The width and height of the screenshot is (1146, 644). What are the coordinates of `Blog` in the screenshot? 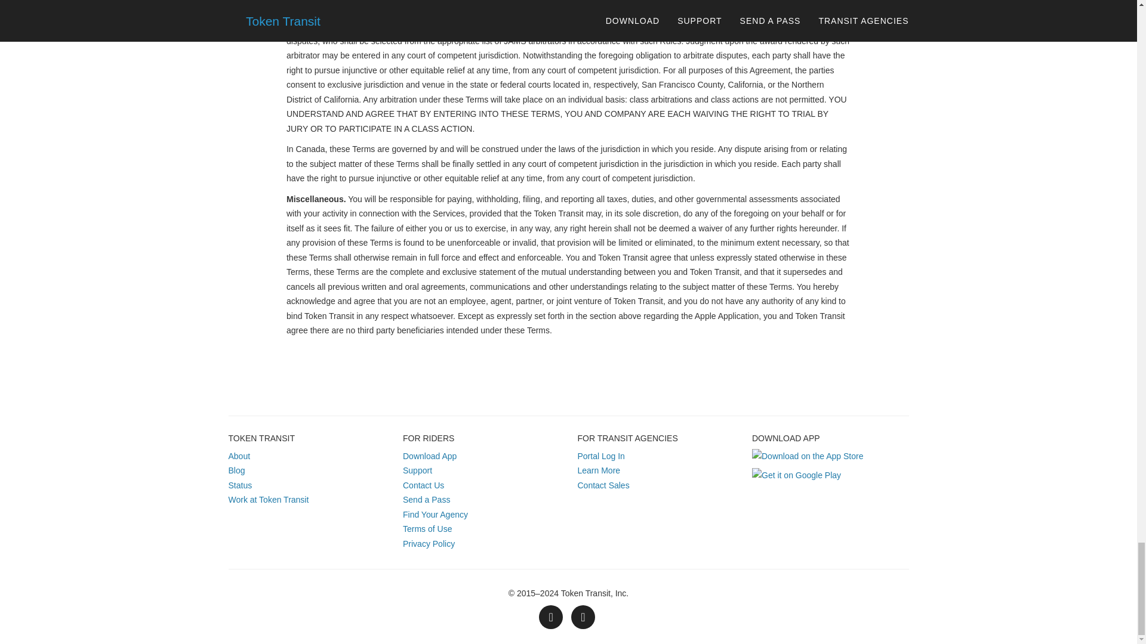 It's located at (236, 470).